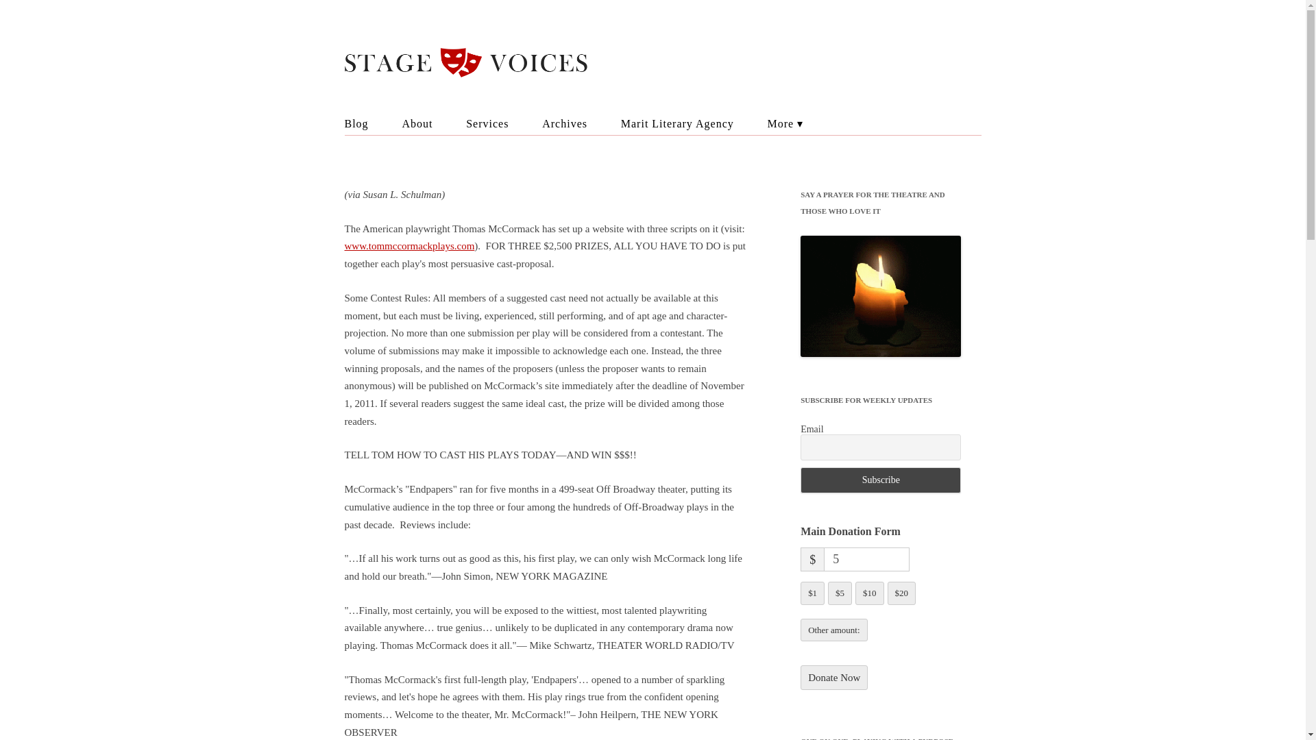 The height and width of the screenshot is (740, 1316). I want to click on Stage Voices, so click(672, 63).